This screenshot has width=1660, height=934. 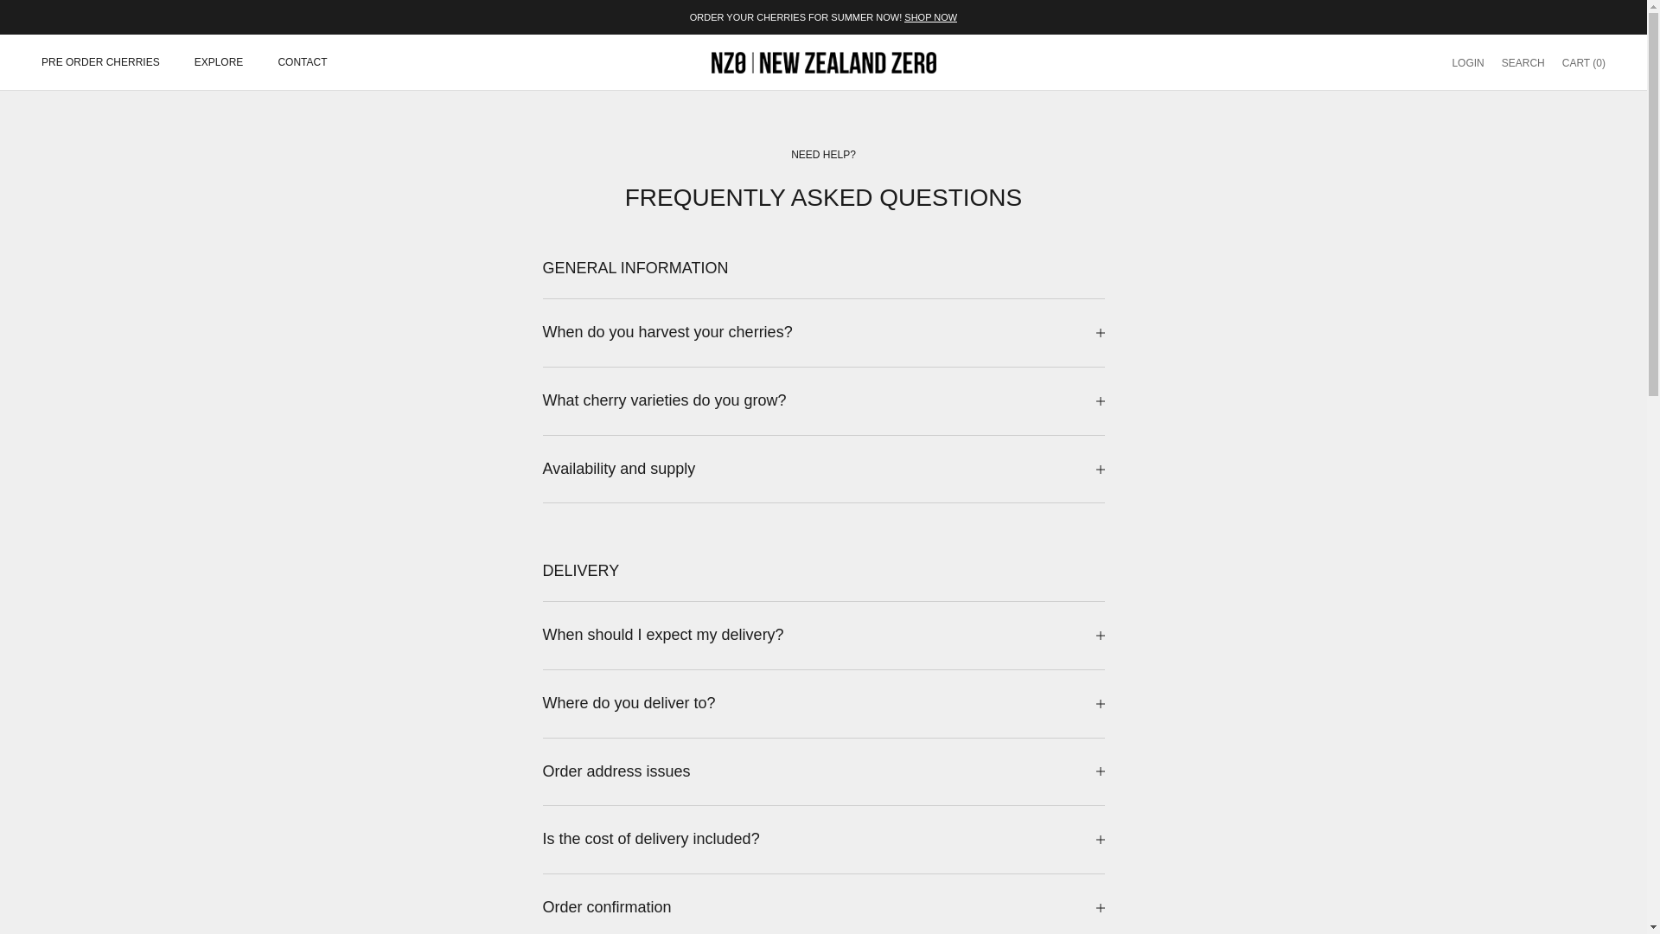 What do you see at coordinates (823, 62) in the screenshot?
I see `SHOP NOW` at bounding box center [823, 62].